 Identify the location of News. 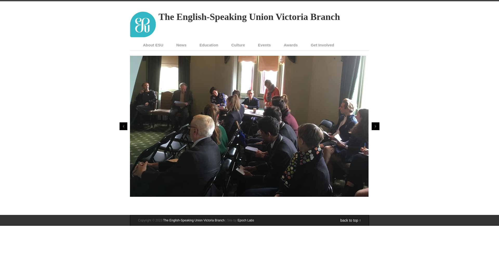
(181, 45).